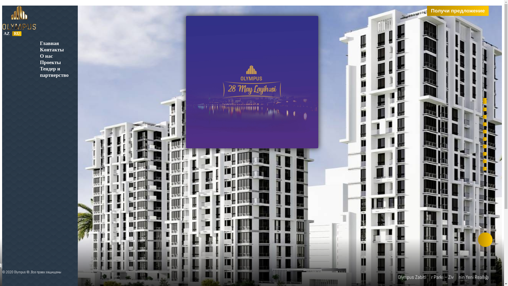  I want to click on AZ, so click(7, 34).